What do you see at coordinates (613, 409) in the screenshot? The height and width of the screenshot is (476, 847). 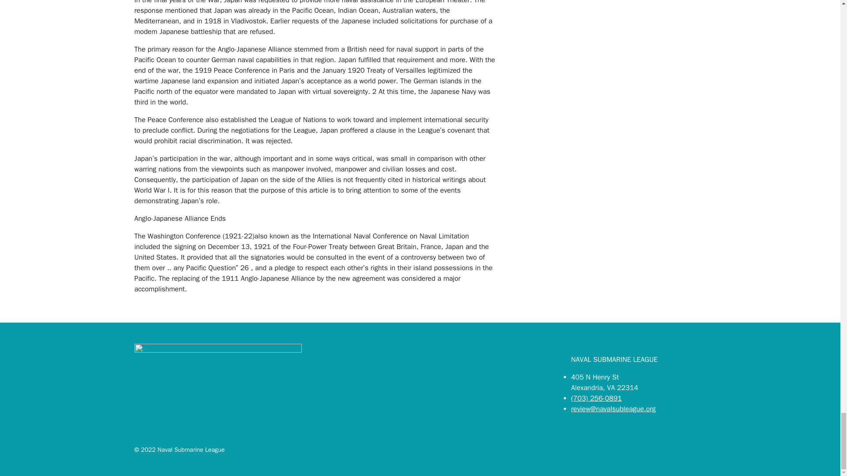 I see `Mail Us` at bounding box center [613, 409].